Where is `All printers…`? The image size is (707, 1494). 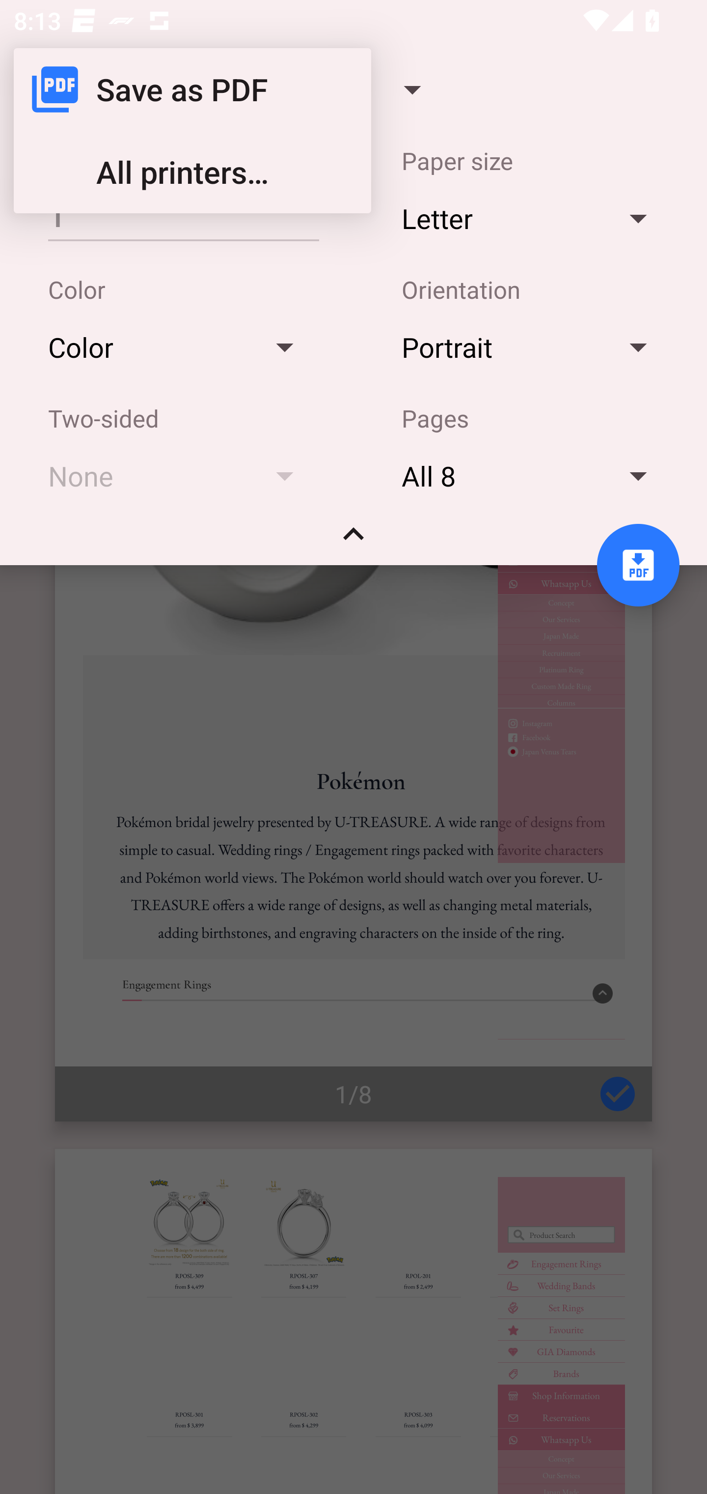
All printers… is located at coordinates (192, 172).